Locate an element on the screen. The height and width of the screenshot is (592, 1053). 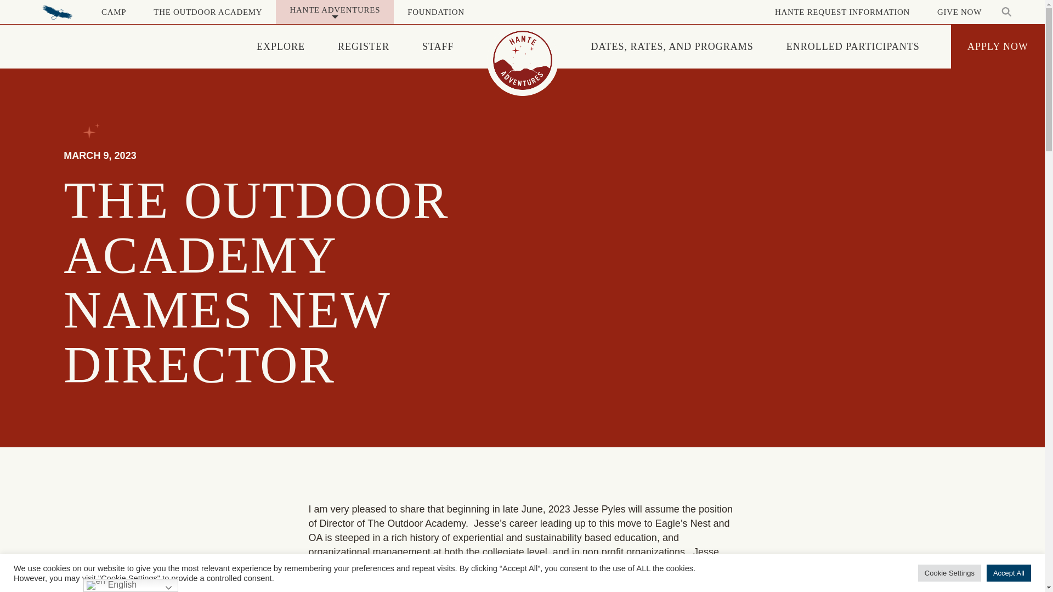
EAGLE'S NEST FOUNDATION is located at coordinates (57, 12).